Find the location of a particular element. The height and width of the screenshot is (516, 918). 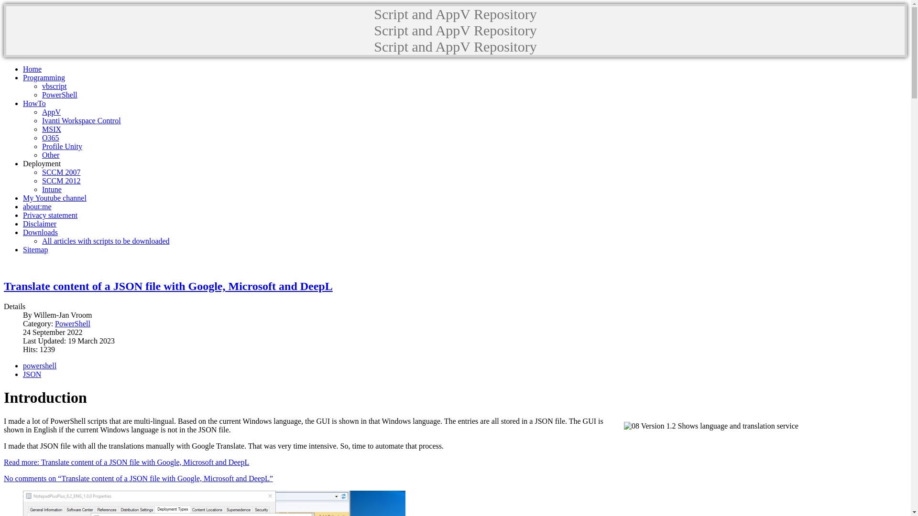

JSON is located at coordinates (32, 375).